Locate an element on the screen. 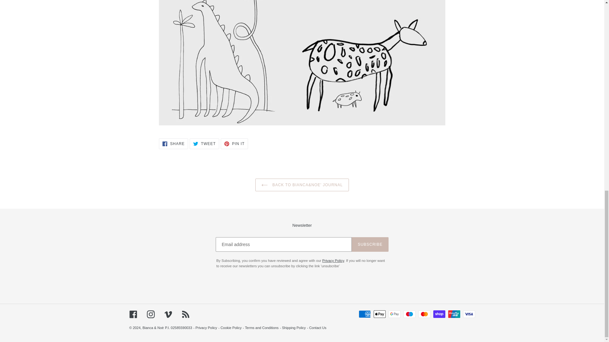  Contact Us is located at coordinates (174, 144).